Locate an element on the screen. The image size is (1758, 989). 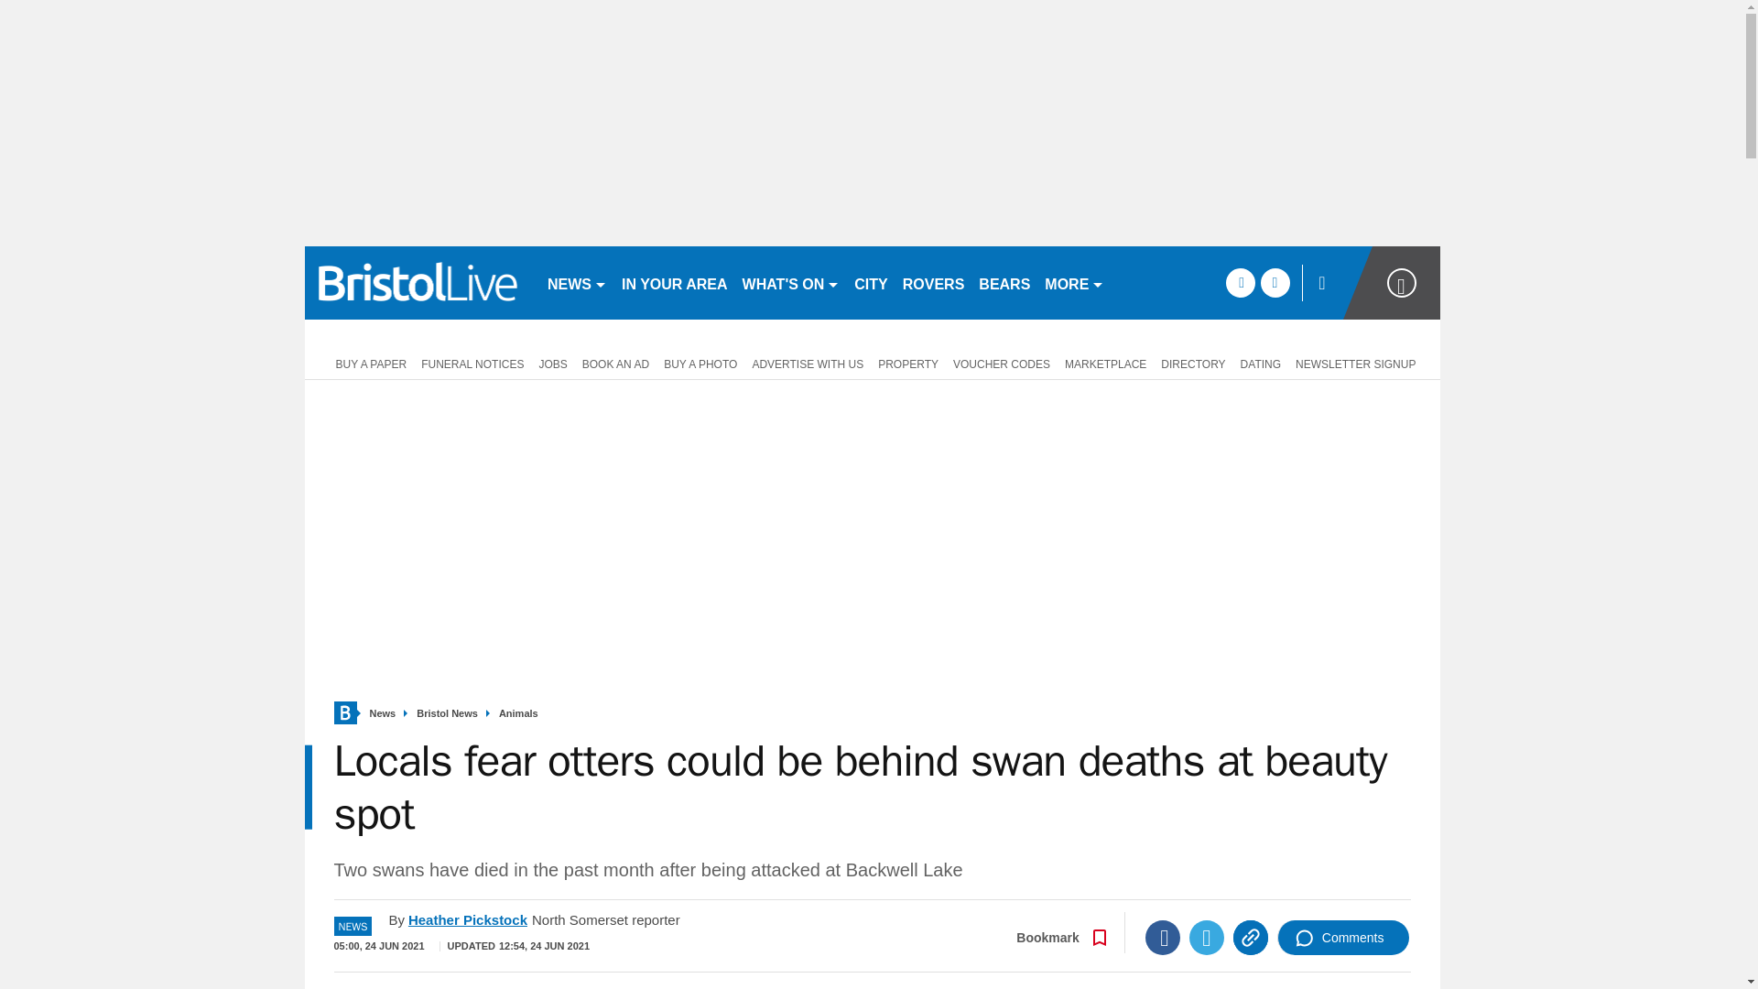
Facebook is located at coordinates (1163, 938).